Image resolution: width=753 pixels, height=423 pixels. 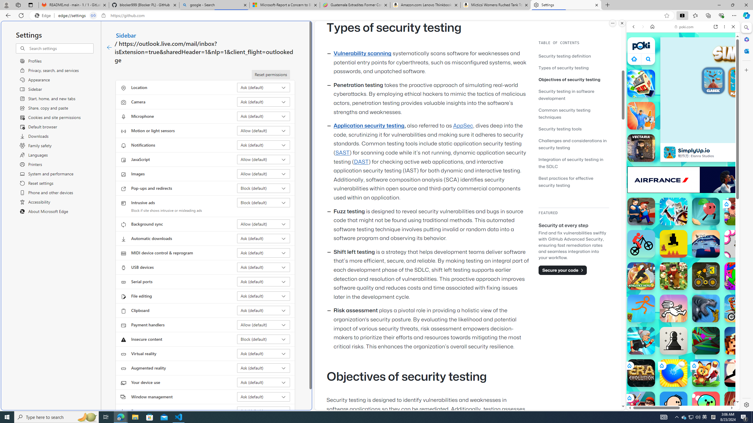 I want to click on Athletics Hero Athletics Hero, so click(x=641, y=276).